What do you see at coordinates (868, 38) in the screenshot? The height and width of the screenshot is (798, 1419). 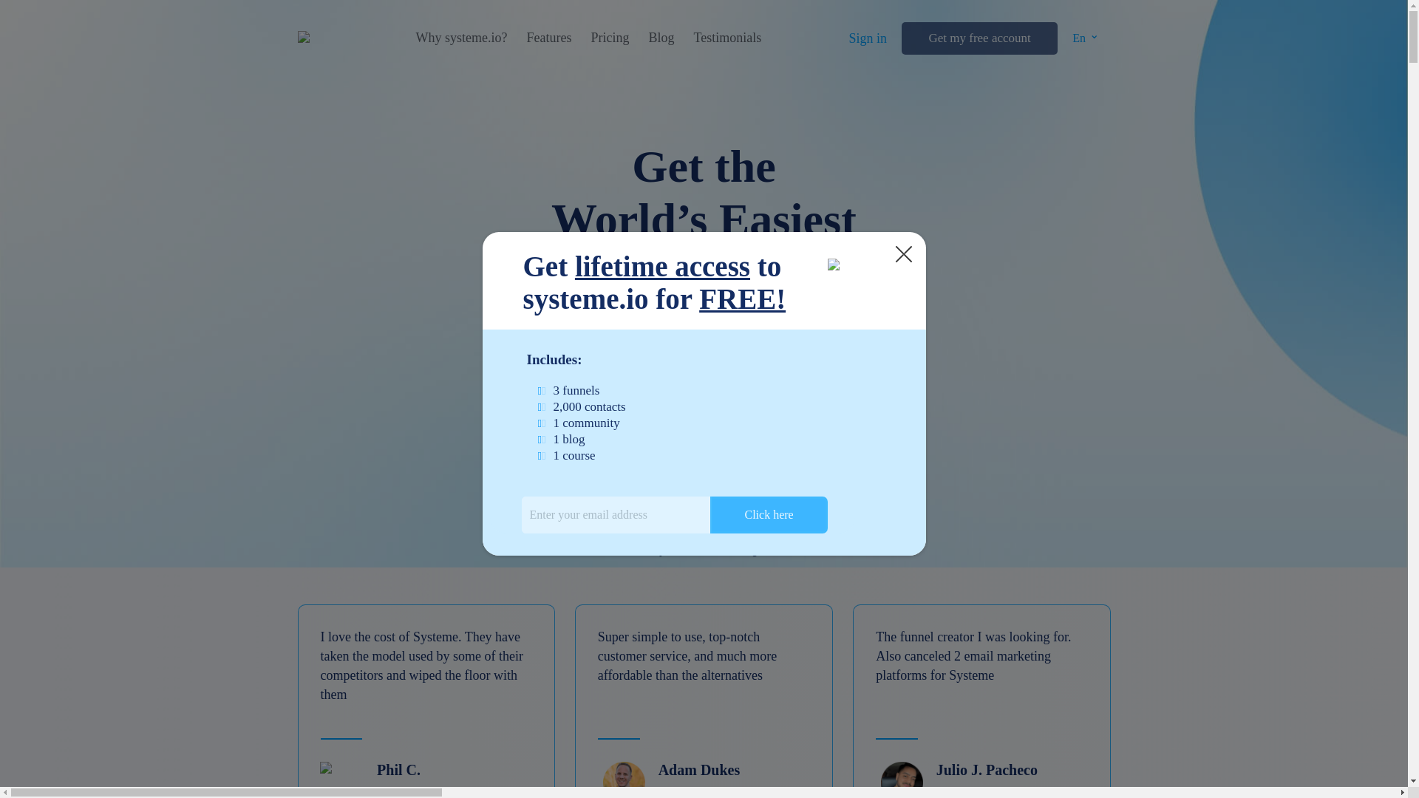 I see `Sign in` at bounding box center [868, 38].